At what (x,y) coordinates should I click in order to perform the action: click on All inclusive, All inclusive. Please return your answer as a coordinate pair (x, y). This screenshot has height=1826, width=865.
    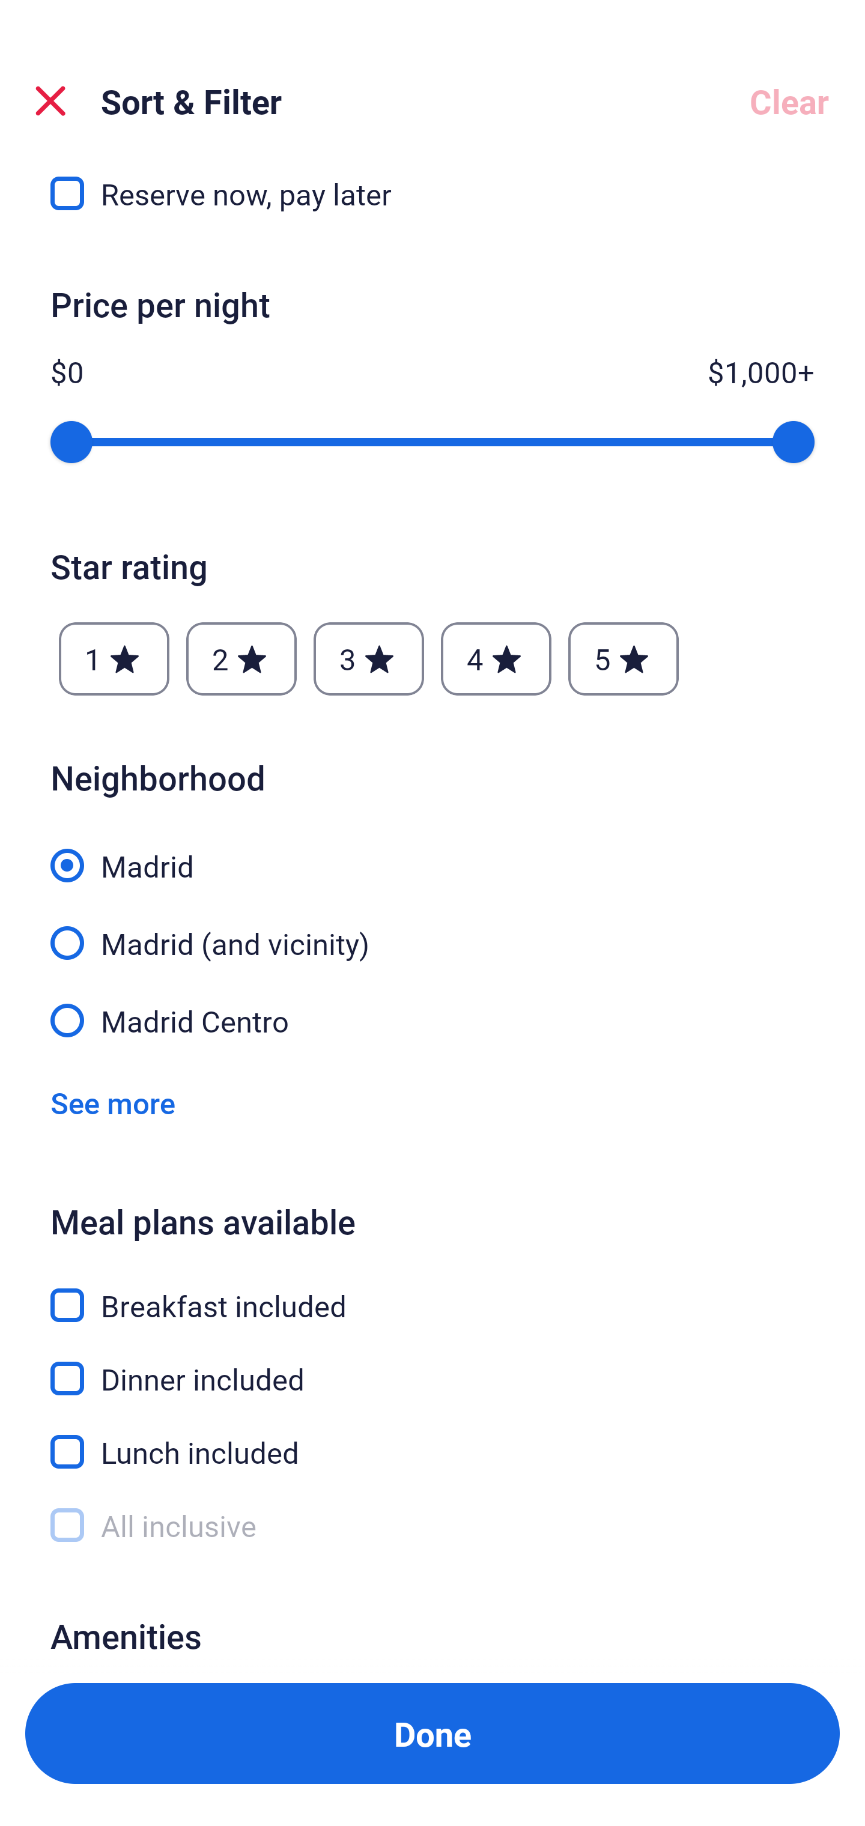
    Looking at the image, I should click on (432, 1526).